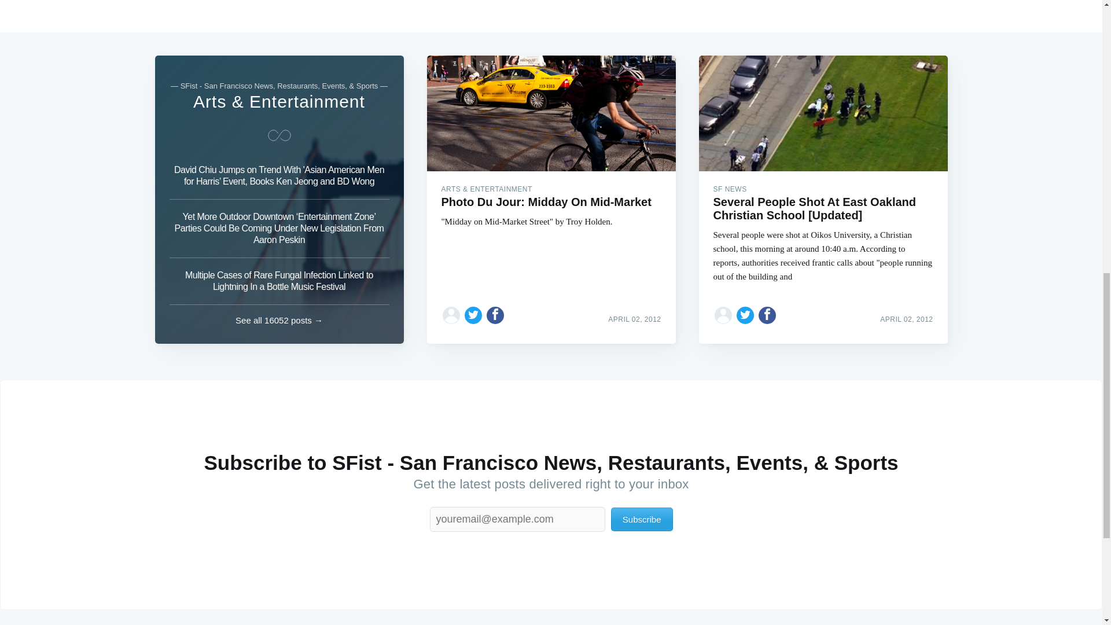 The height and width of the screenshot is (625, 1111). Describe the element at coordinates (642, 519) in the screenshot. I see `Subscribe` at that location.